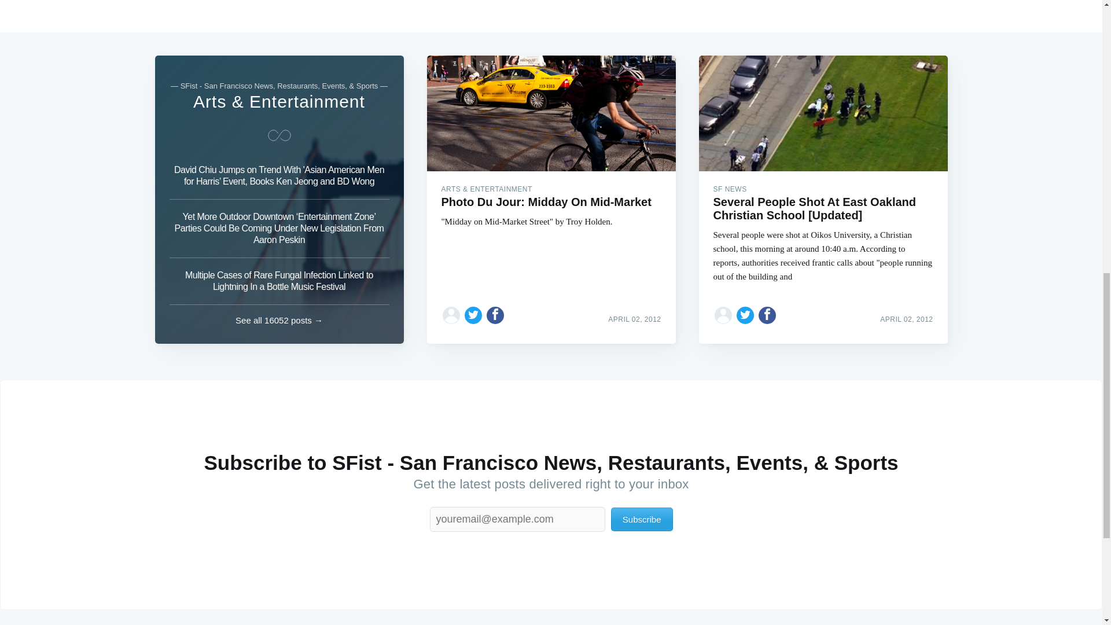 The height and width of the screenshot is (625, 1111). Describe the element at coordinates (642, 519) in the screenshot. I see `Subscribe` at that location.